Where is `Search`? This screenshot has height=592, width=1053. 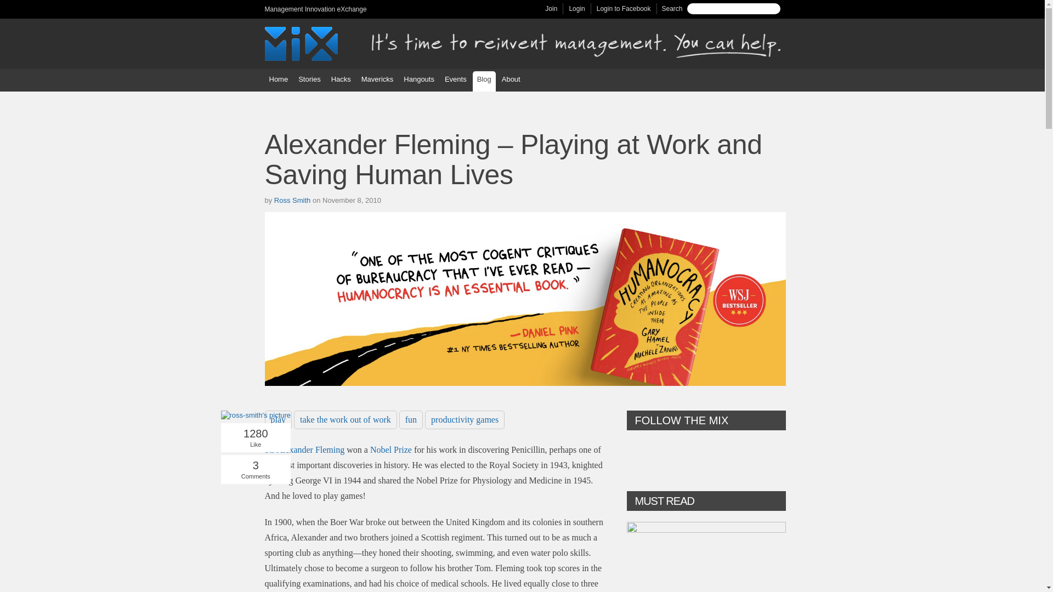 Search is located at coordinates (772, 9).